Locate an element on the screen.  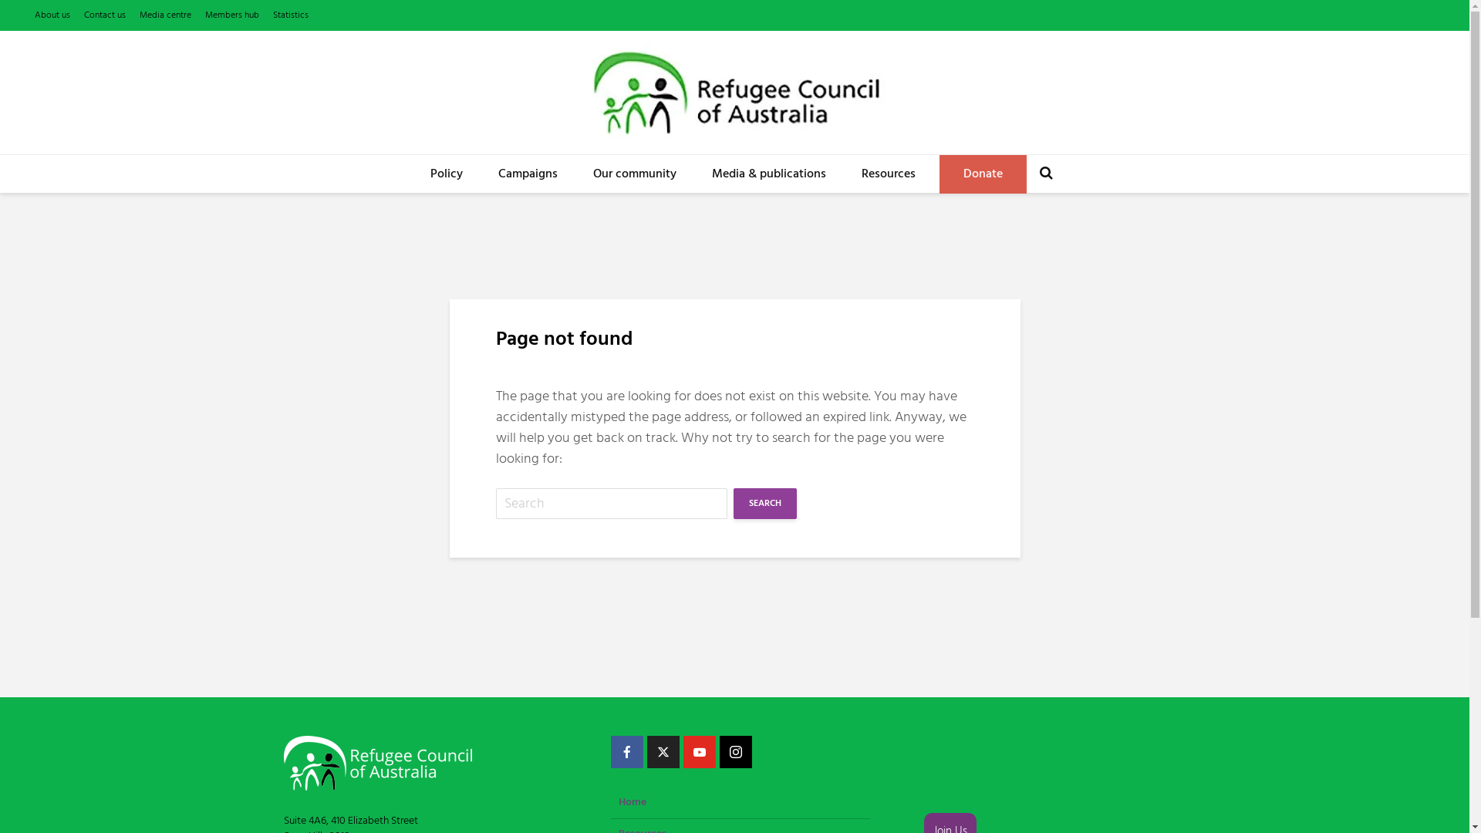
Media centre is located at coordinates (165, 15).